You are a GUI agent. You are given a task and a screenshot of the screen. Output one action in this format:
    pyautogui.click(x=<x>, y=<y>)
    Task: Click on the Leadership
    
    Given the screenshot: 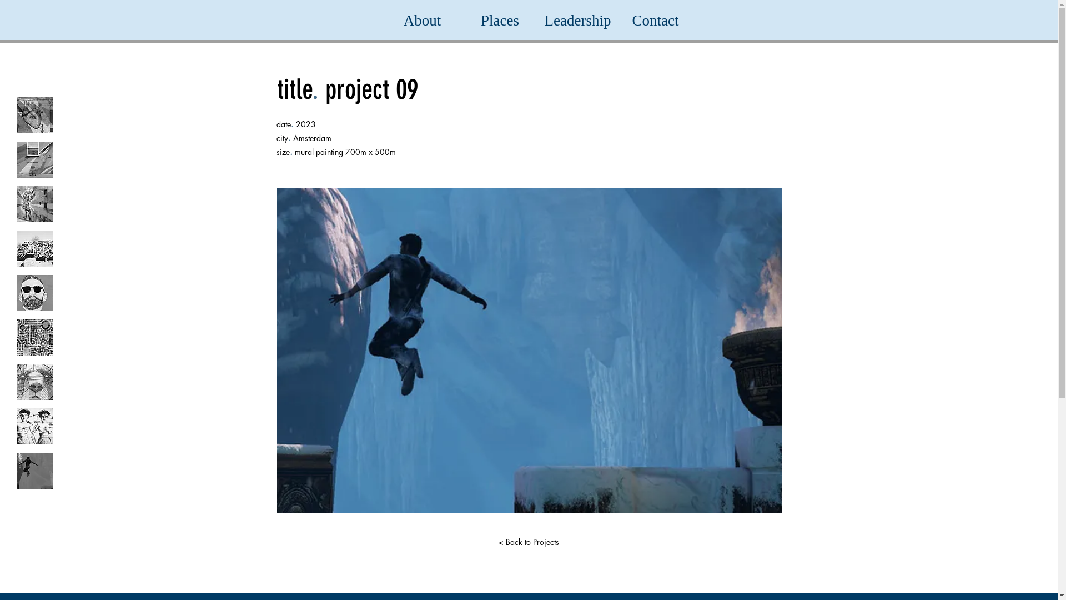 What is the action you would take?
    pyautogui.click(x=577, y=21)
    